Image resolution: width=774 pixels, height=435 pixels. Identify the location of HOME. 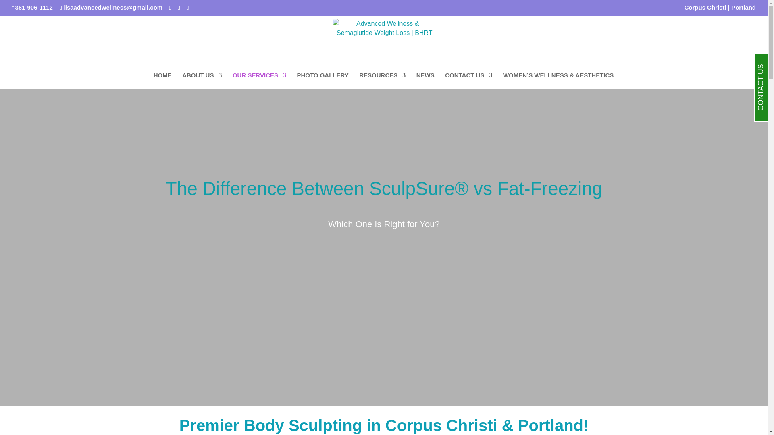
(162, 81).